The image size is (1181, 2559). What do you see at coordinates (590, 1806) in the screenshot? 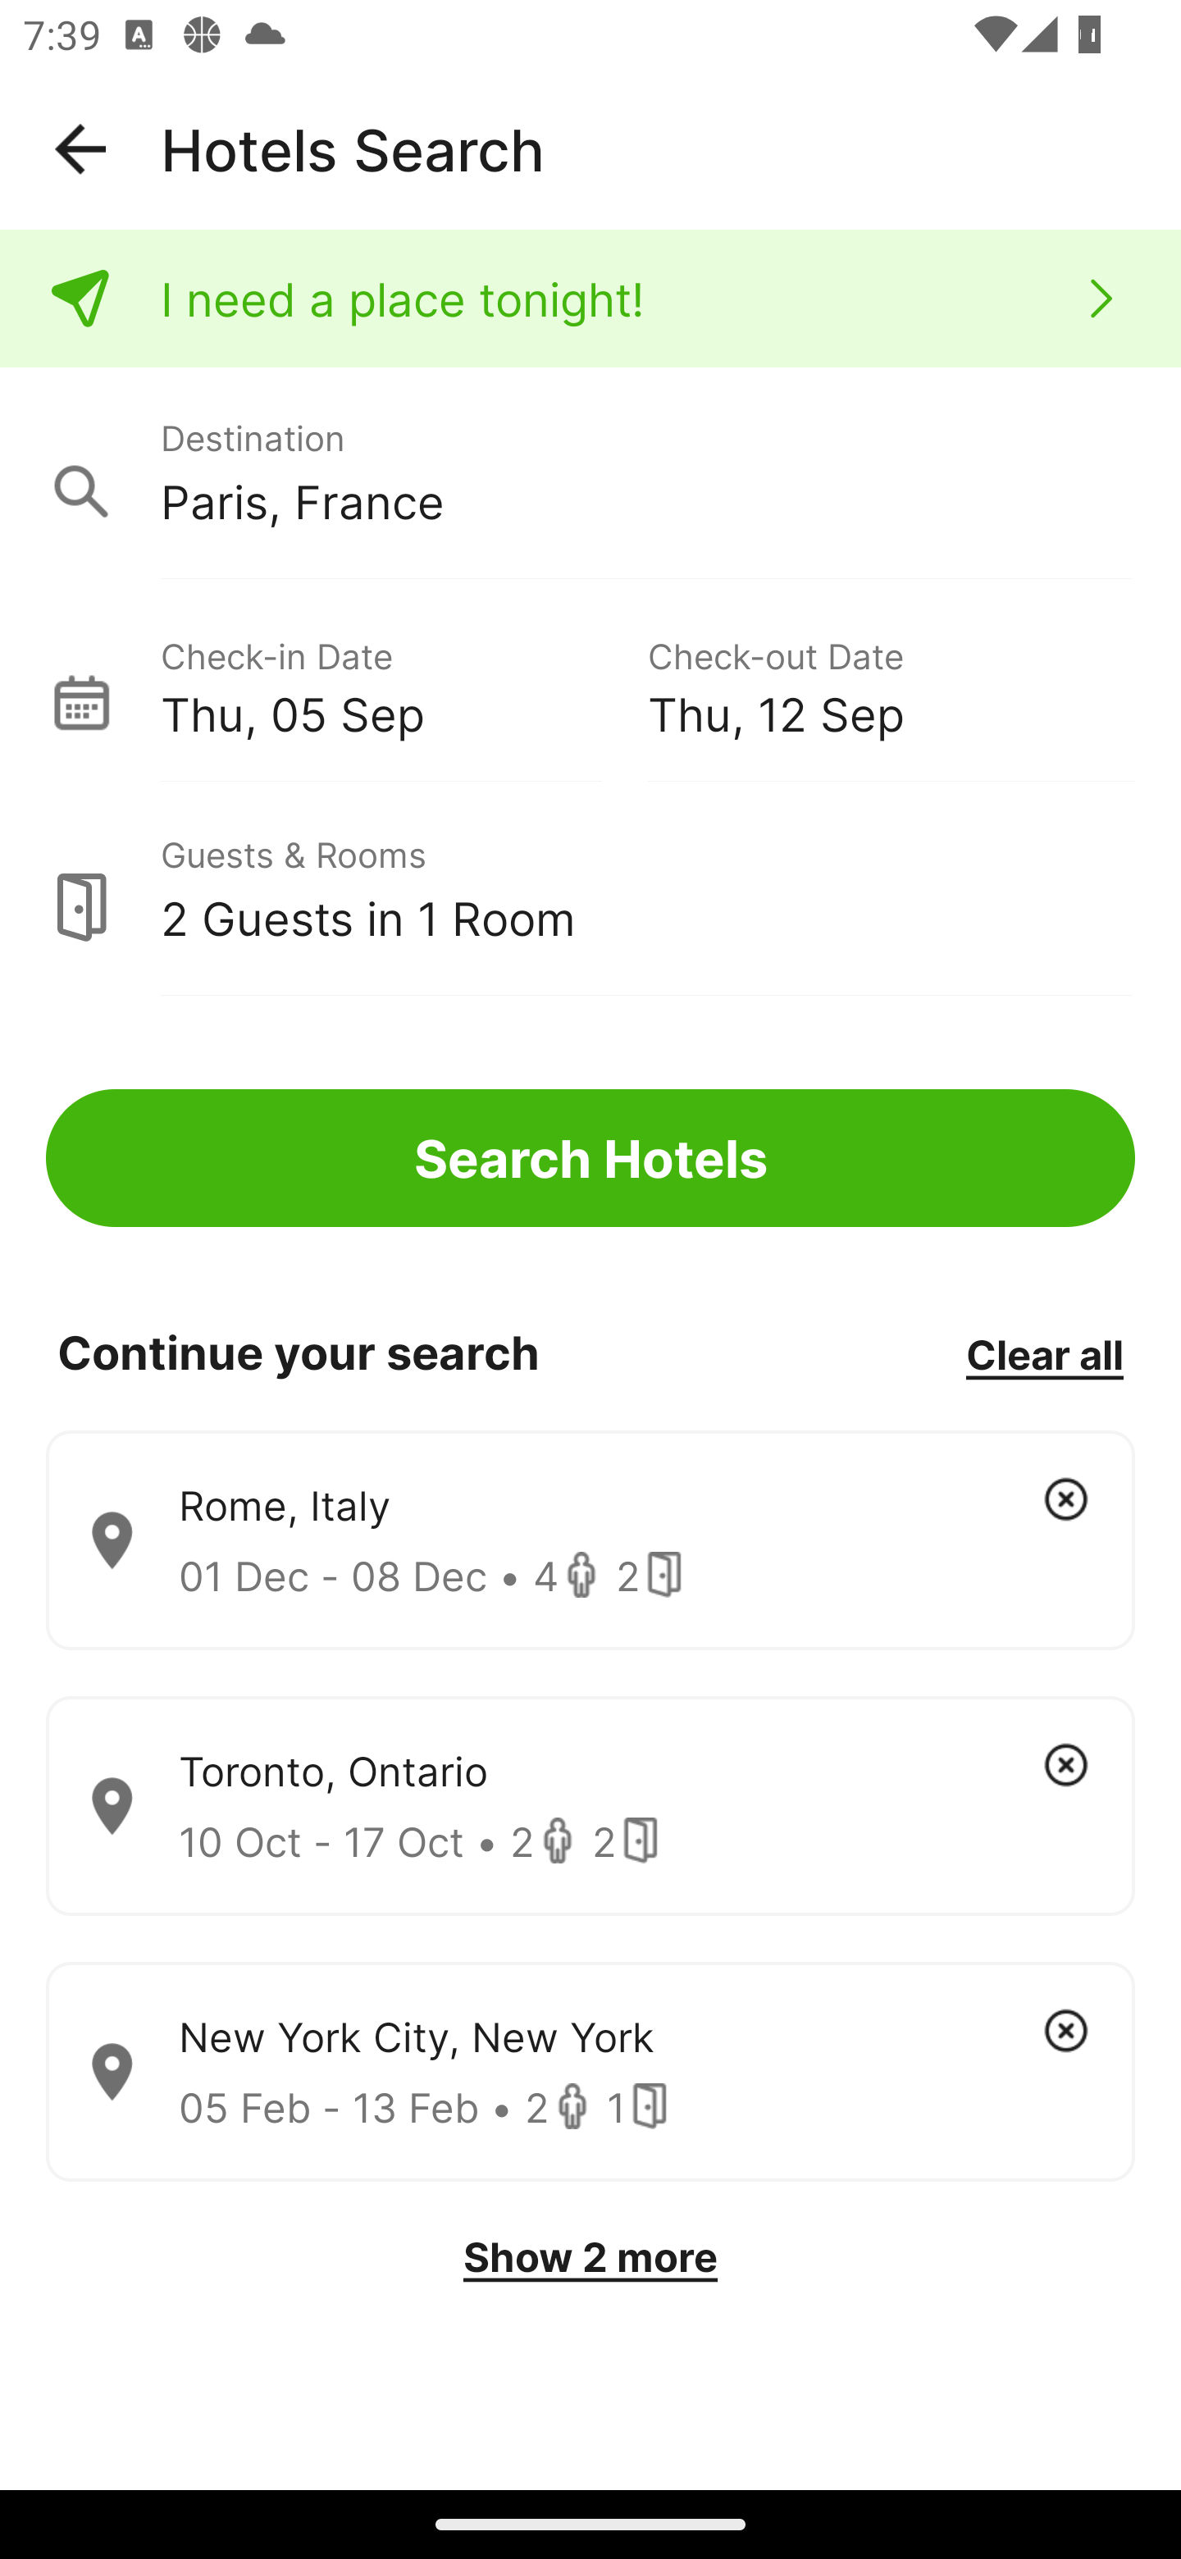
I see `Toronto, Ontario 10 Oct - 17 Oct • 2  2 ` at bounding box center [590, 1806].